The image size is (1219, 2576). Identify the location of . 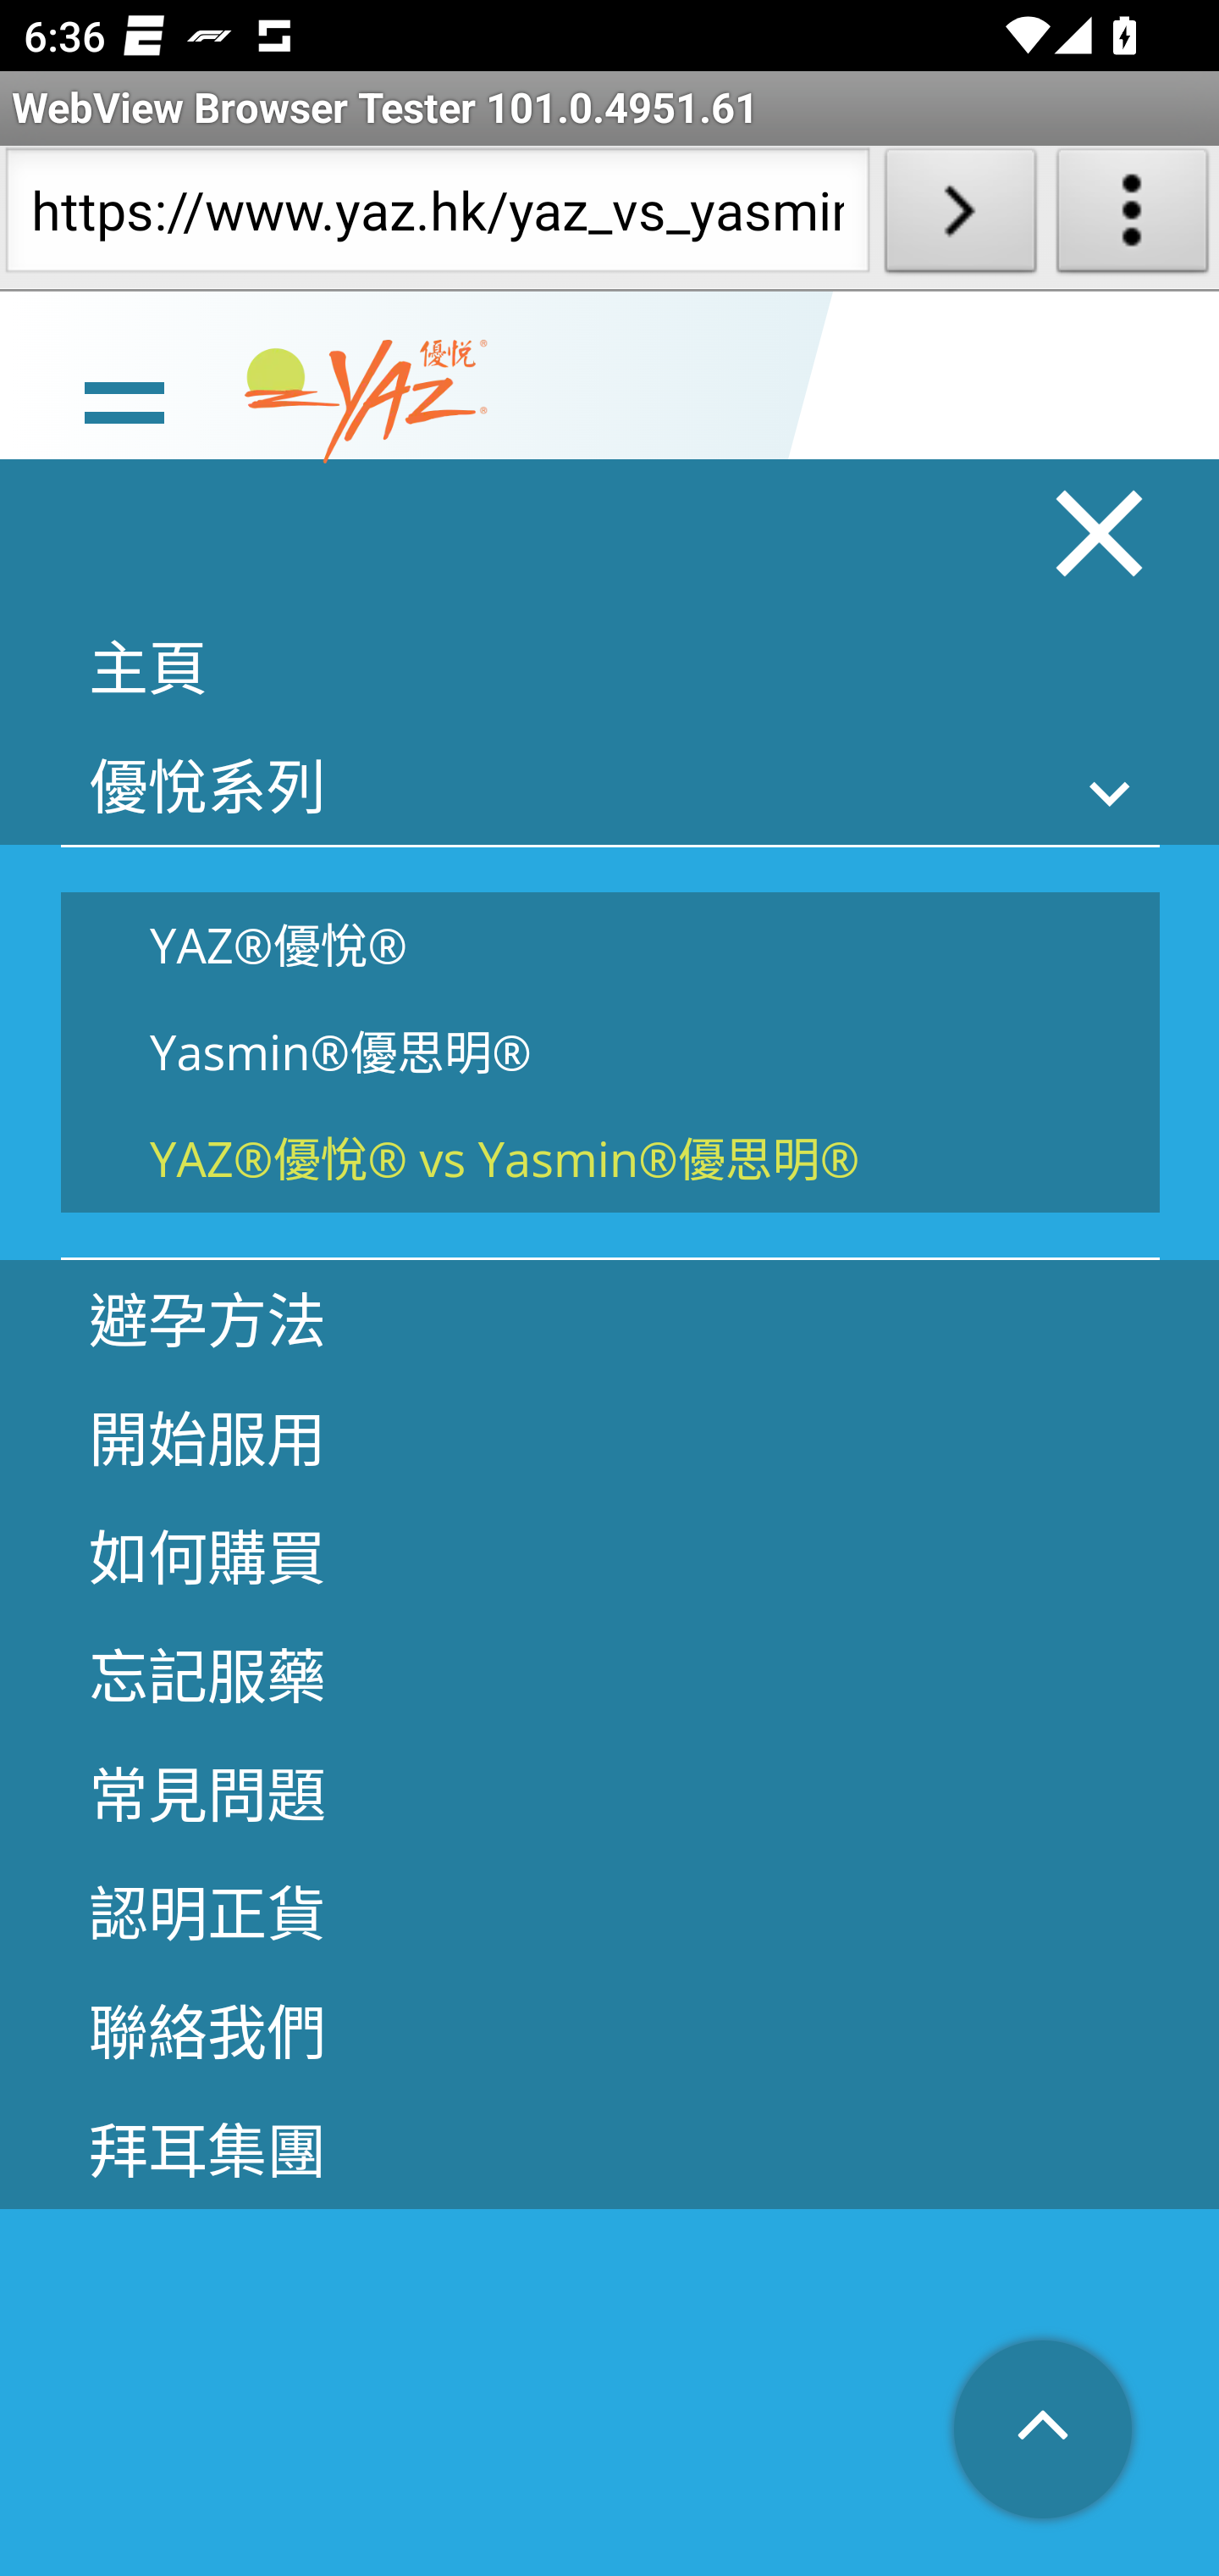
(1045, 2432).